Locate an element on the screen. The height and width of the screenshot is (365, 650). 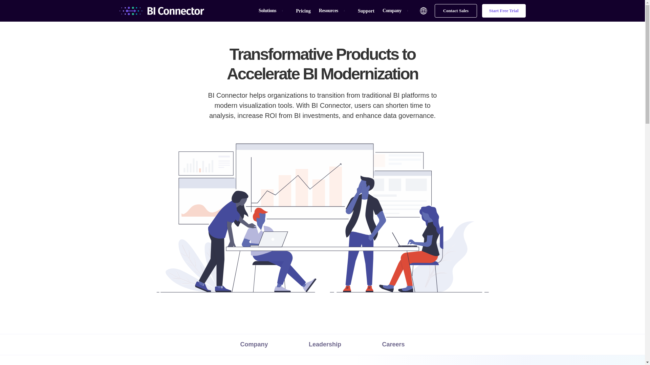
Support is located at coordinates (366, 11).